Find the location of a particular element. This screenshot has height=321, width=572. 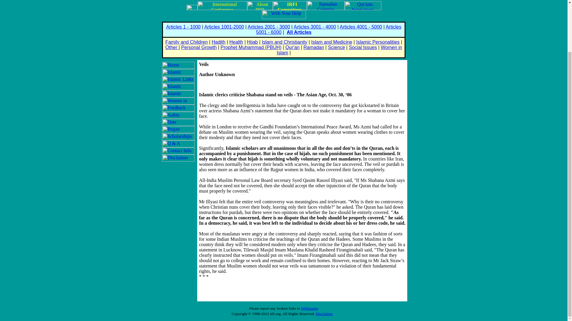

Articles 2001 - 3000 is located at coordinates (269, 27).